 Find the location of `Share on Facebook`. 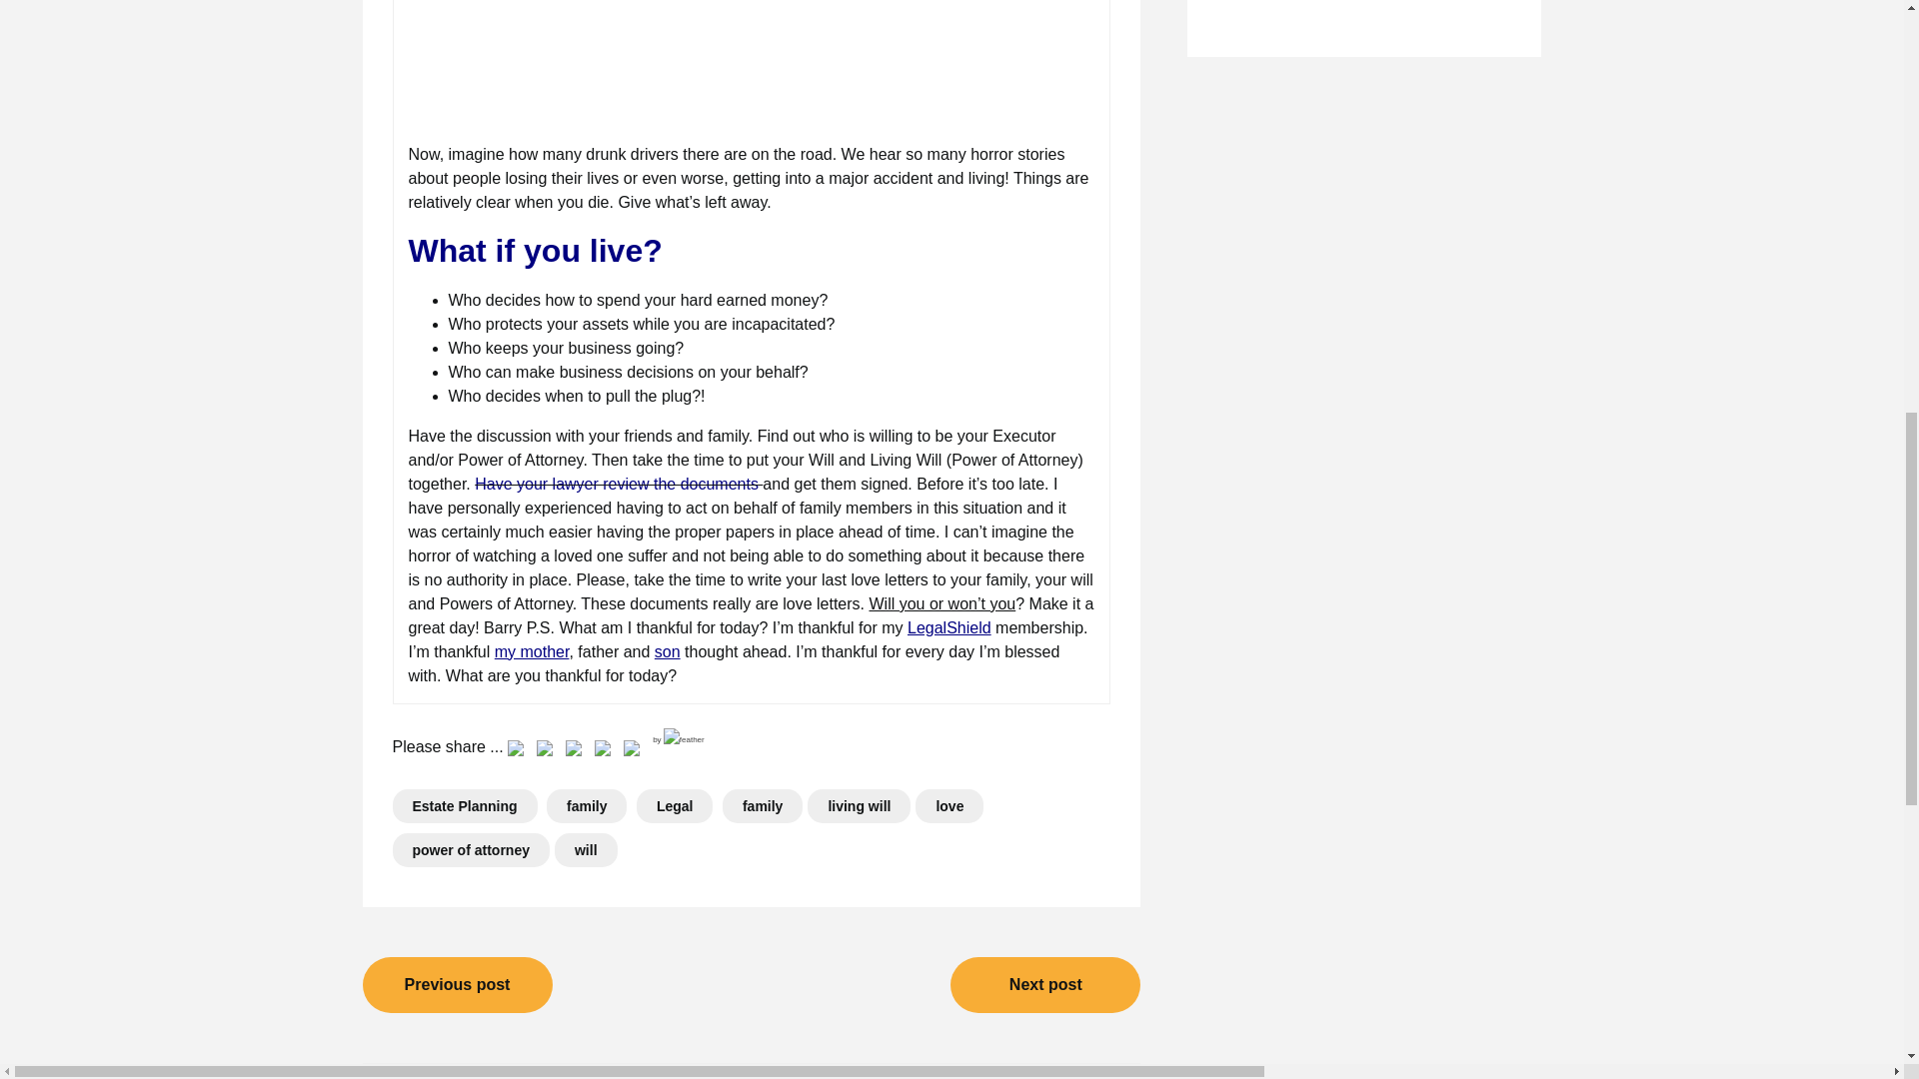

Share on Facebook is located at coordinates (516, 751).